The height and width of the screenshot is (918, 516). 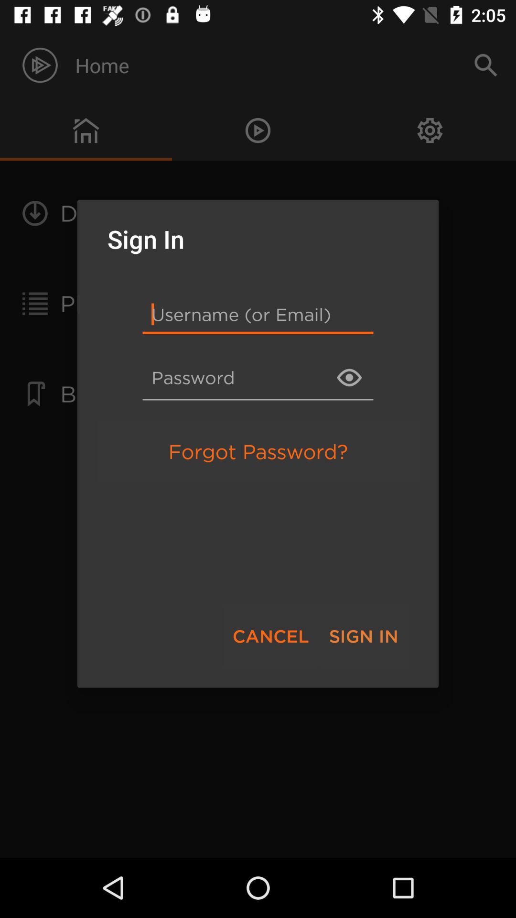 What do you see at coordinates (258, 378) in the screenshot?
I see `open the icon above forgot password? item` at bounding box center [258, 378].